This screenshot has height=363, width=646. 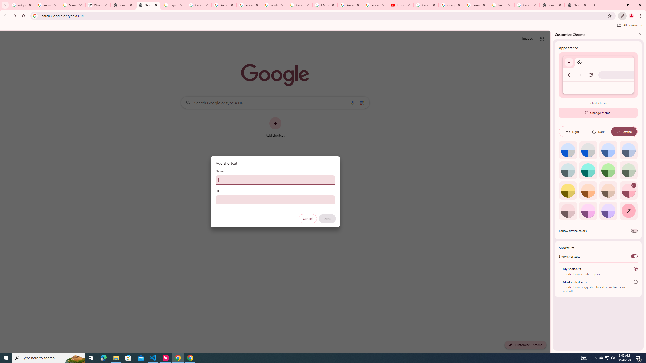 I want to click on Cool grey, so click(x=628, y=150).